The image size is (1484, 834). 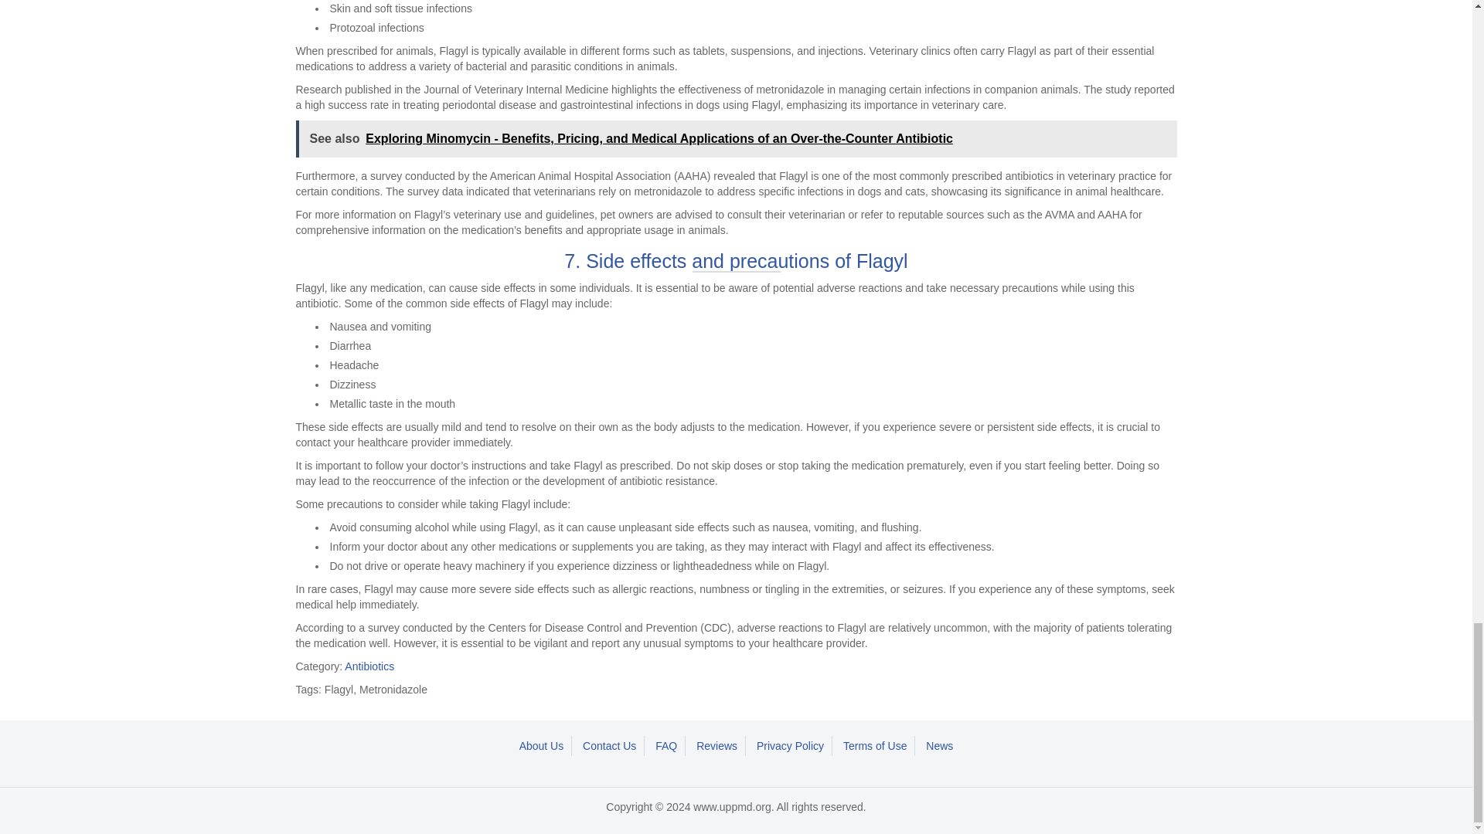 What do you see at coordinates (717, 745) in the screenshot?
I see `Reviews` at bounding box center [717, 745].